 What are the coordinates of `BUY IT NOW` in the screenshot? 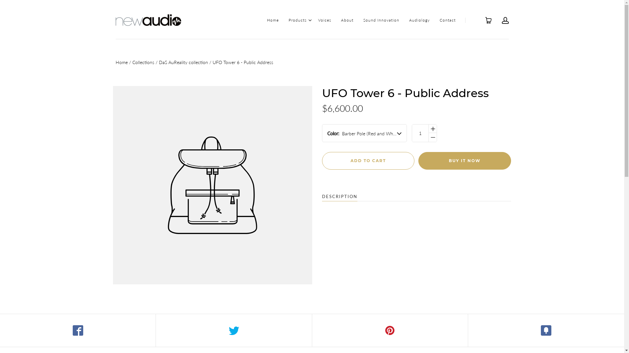 It's located at (465, 161).